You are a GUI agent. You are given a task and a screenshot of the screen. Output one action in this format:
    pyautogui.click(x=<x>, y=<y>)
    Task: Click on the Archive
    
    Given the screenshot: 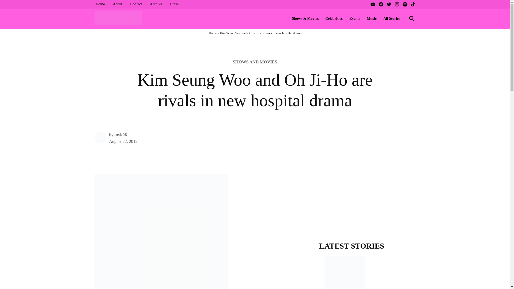 What is the action you would take?
    pyautogui.click(x=156, y=4)
    